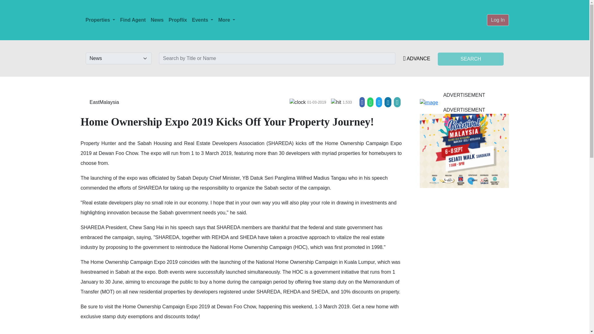  Describe the element at coordinates (336, 102) in the screenshot. I see `Engagement` at that location.